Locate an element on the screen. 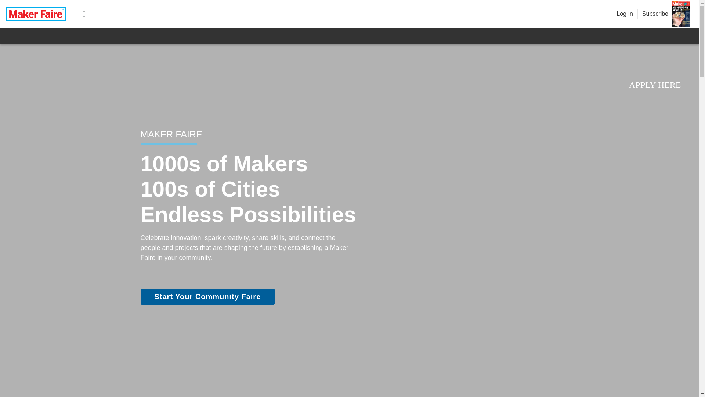 The width and height of the screenshot is (705, 397). Log In is located at coordinates (624, 14).